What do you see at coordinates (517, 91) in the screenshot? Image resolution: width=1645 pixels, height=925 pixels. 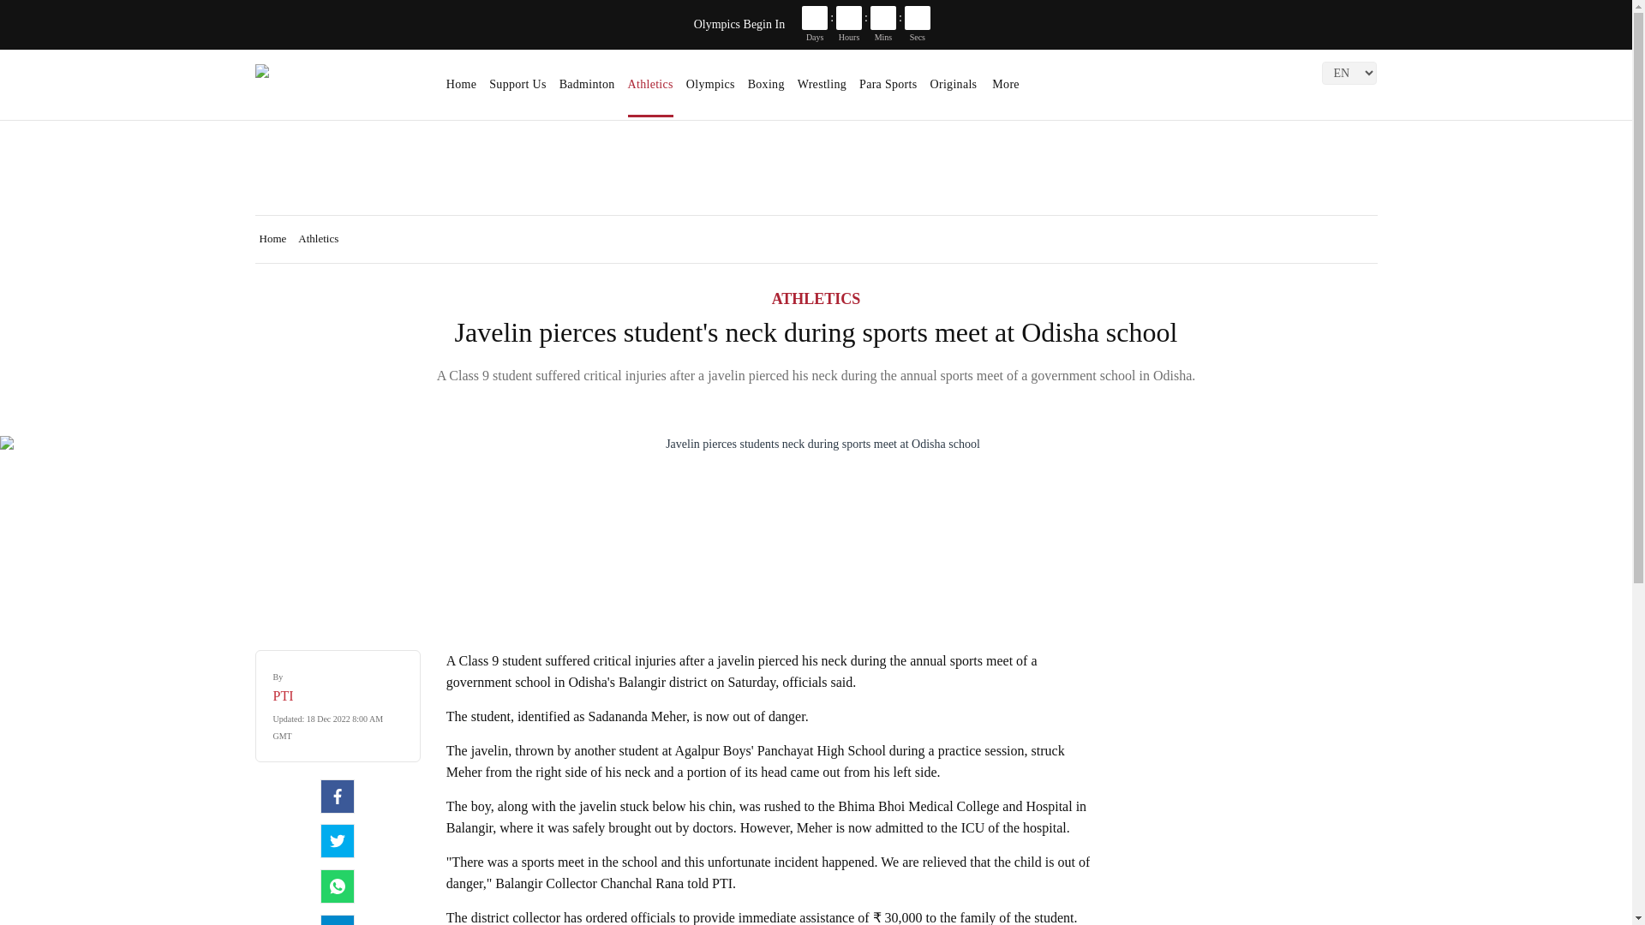 I see `Support Us` at bounding box center [517, 91].